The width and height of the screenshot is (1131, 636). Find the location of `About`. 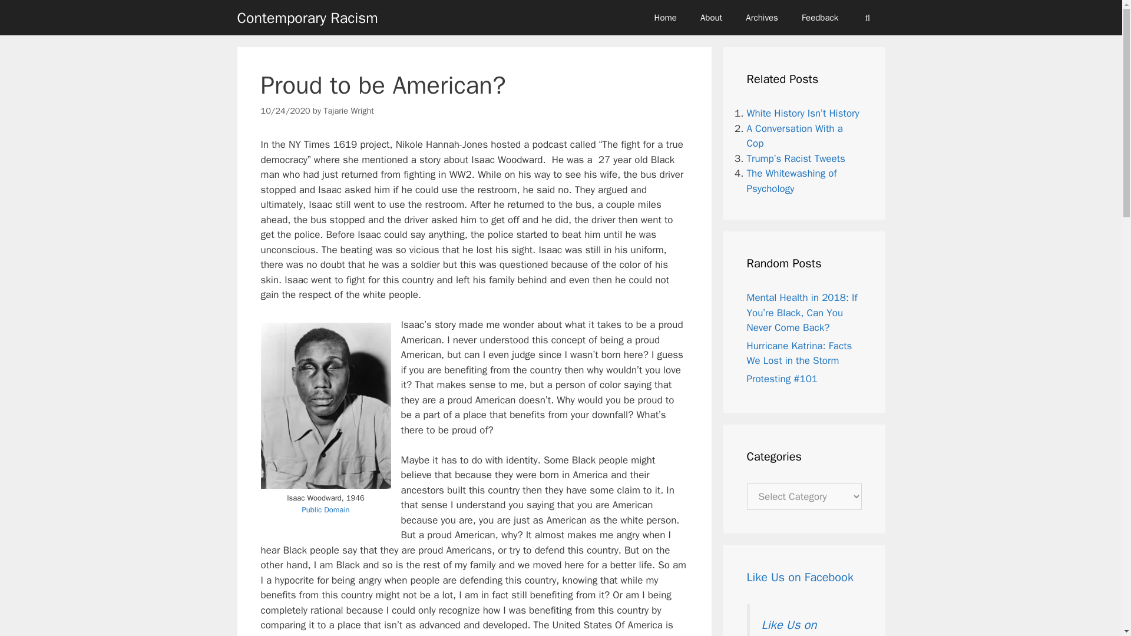

About is located at coordinates (712, 18).